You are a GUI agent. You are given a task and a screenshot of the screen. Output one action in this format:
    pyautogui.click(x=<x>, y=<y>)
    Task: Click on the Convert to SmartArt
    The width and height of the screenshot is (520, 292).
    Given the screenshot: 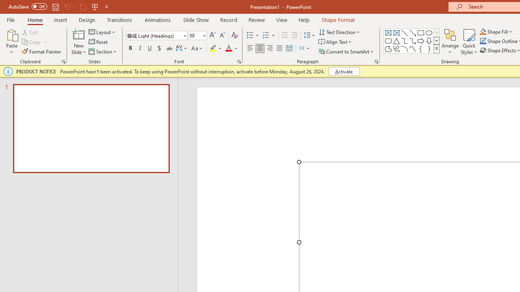 What is the action you would take?
    pyautogui.click(x=347, y=51)
    